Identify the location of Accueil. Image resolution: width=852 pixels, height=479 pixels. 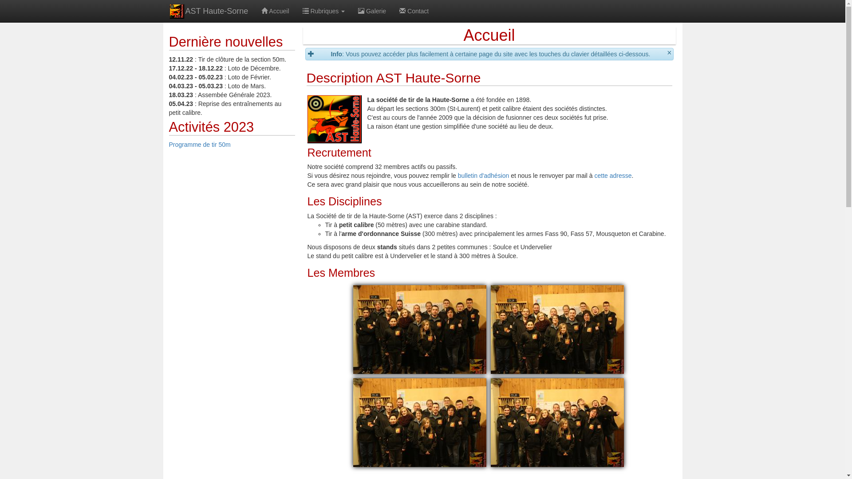
(275, 11).